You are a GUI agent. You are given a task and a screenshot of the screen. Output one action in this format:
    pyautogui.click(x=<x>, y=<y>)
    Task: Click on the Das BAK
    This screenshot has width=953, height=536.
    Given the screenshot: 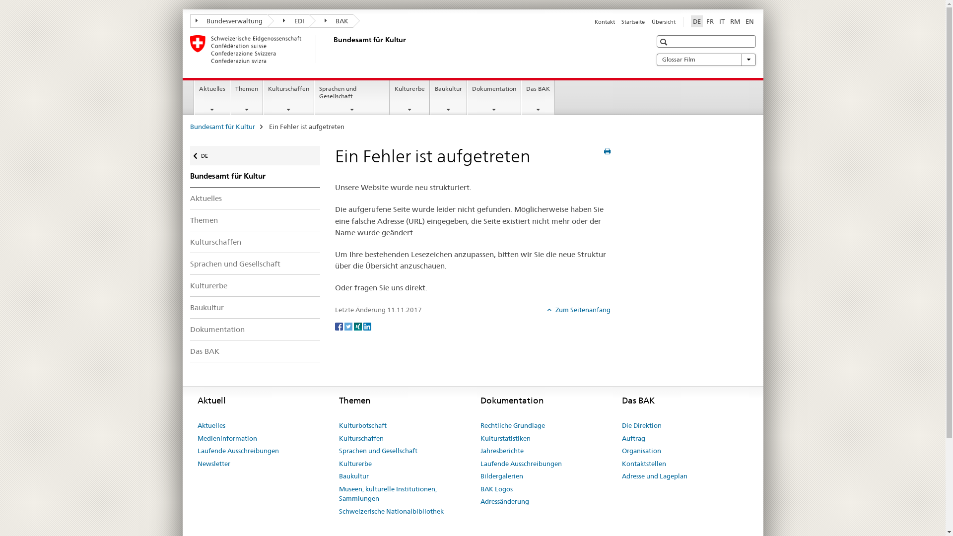 What is the action you would take?
    pyautogui.click(x=538, y=98)
    